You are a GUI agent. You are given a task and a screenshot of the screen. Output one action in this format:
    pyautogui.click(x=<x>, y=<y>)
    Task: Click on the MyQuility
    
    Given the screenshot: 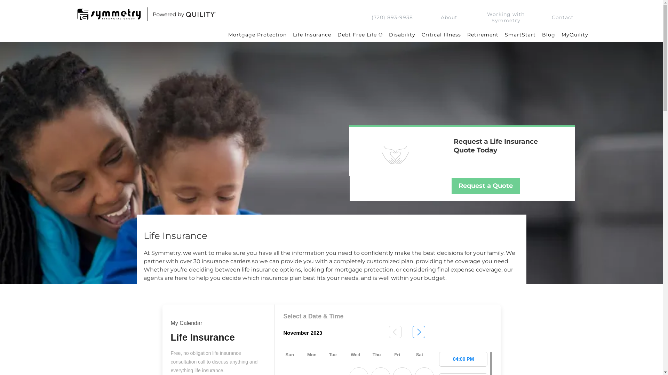 What is the action you would take?
    pyautogui.click(x=575, y=35)
    